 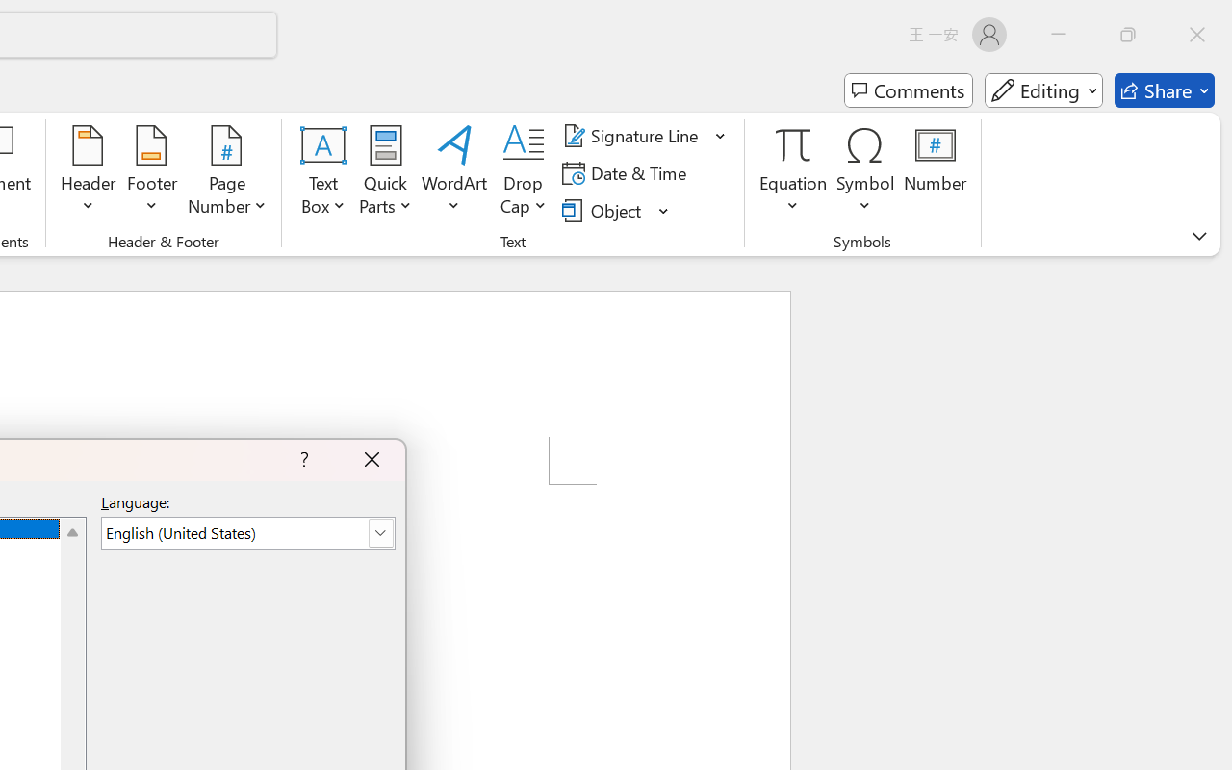 What do you see at coordinates (645, 136) in the screenshot?
I see `Signature Line` at bounding box center [645, 136].